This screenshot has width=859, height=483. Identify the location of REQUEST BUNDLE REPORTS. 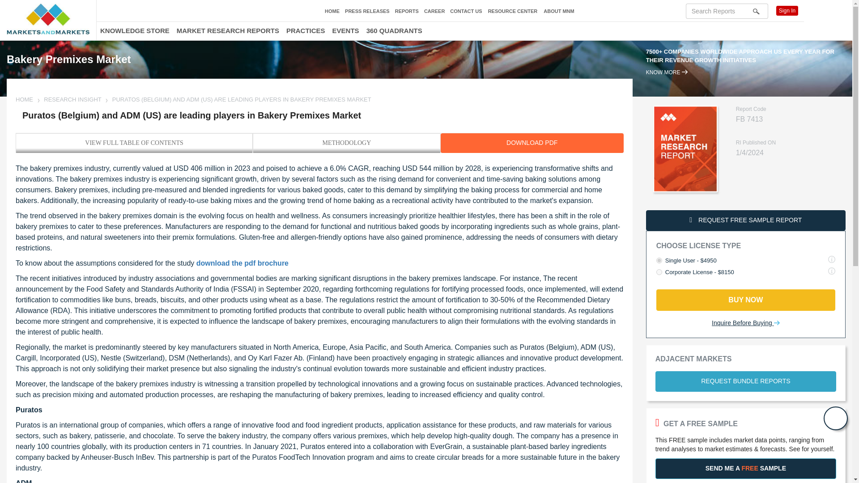
(745, 381).